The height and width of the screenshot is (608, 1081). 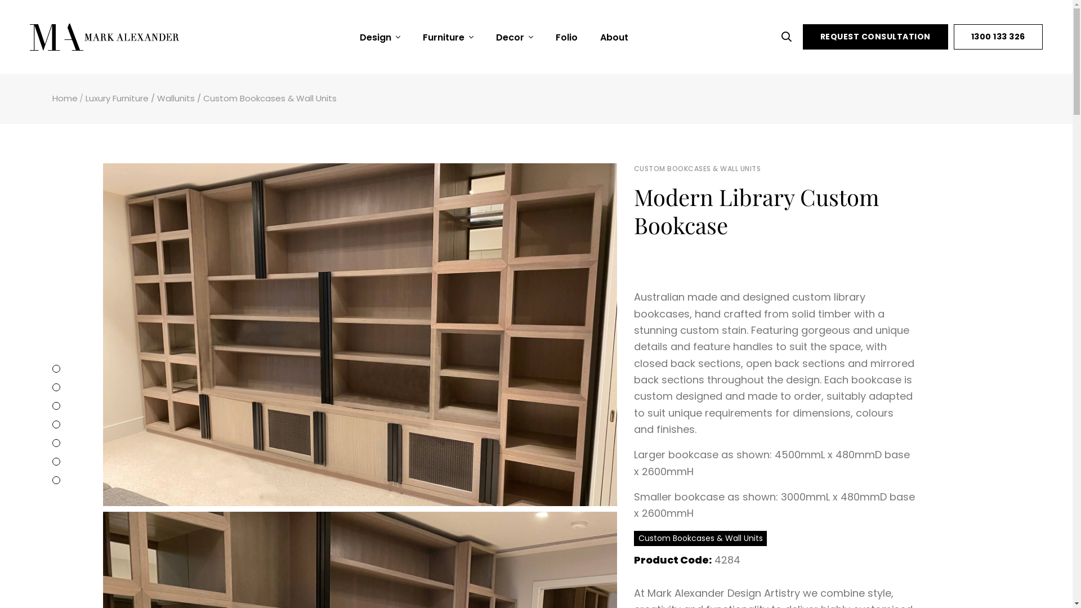 I want to click on Furniture, so click(x=448, y=37).